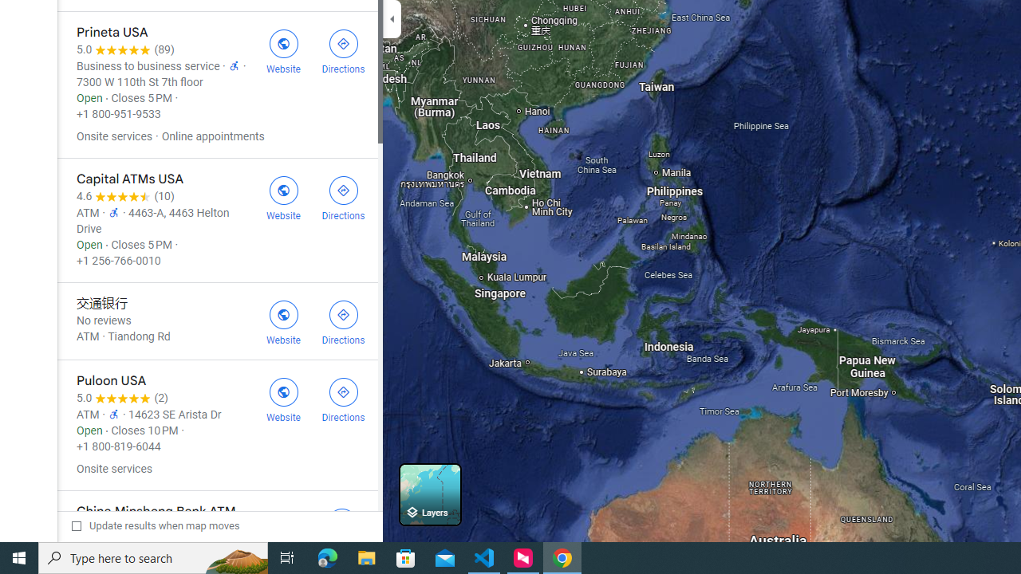 The image size is (1021, 574). Describe the element at coordinates (217, 425) in the screenshot. I see `Puloon USA` at that location.